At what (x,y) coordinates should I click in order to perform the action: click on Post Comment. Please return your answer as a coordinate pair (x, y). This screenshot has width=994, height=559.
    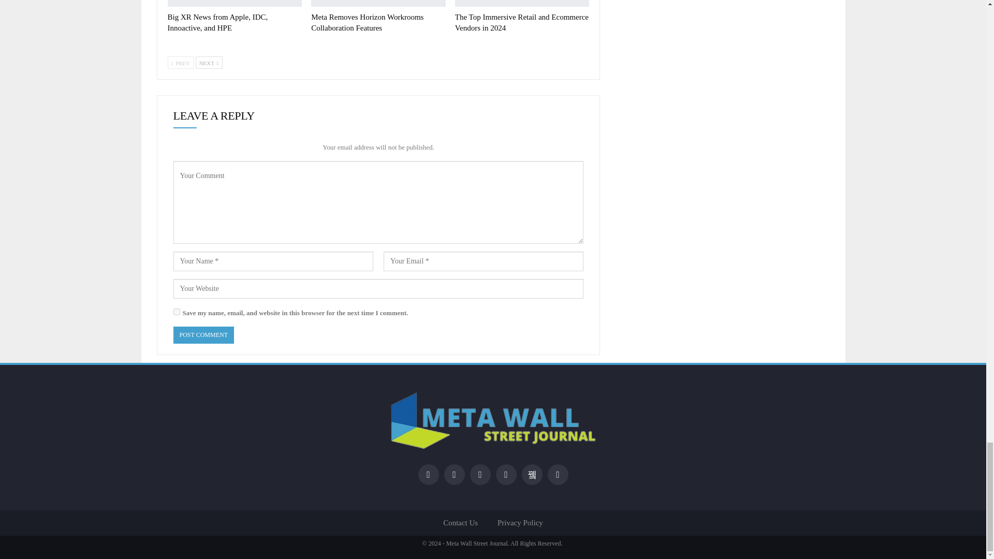
    Looking at the image, I should click on (203, 335).